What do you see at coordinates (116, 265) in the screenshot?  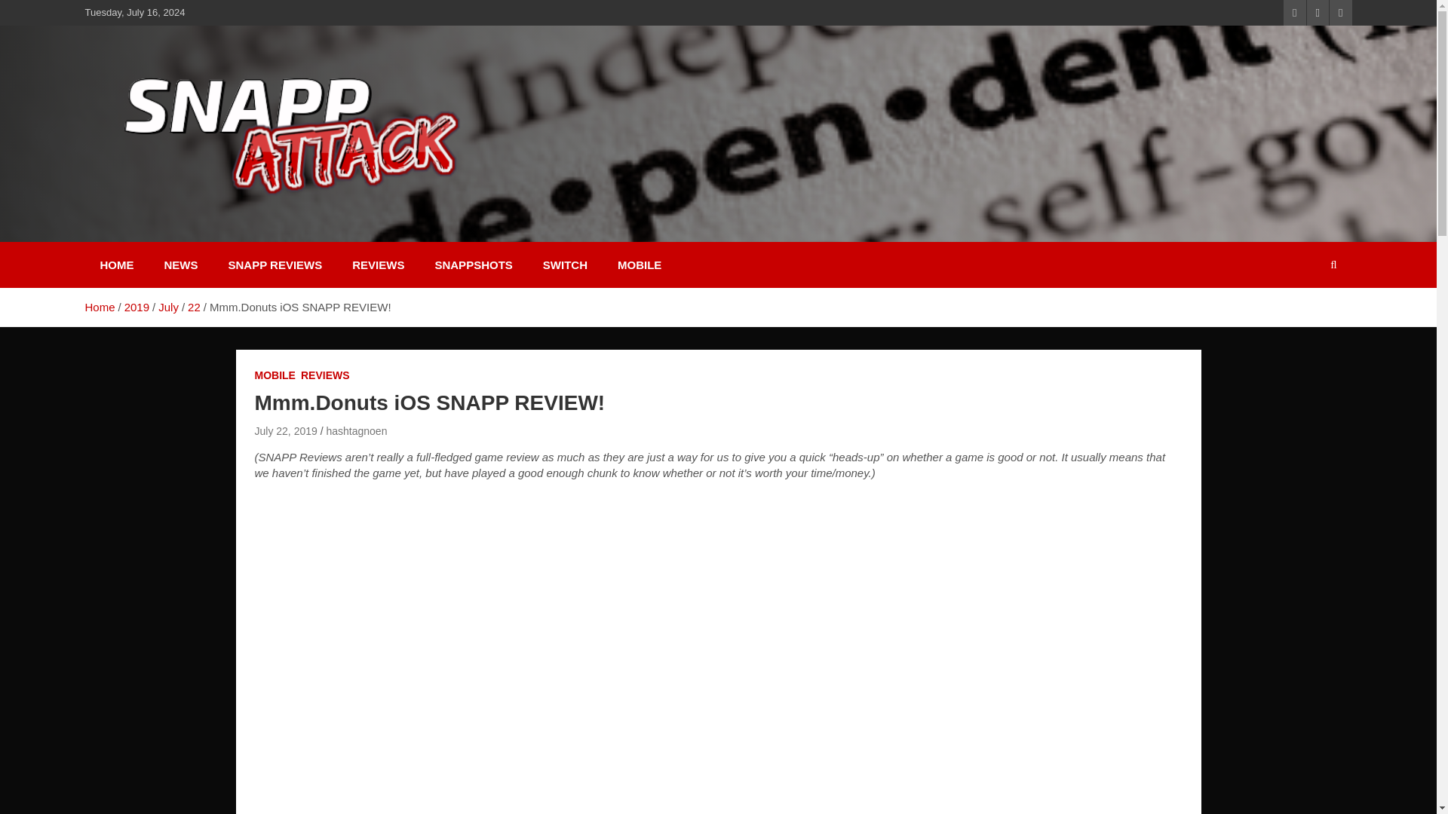 I see `HOME` at bounding box center [116, 265].